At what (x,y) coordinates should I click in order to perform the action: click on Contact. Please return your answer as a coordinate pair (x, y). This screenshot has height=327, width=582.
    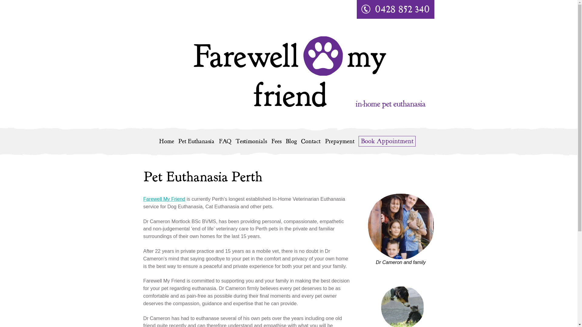
    Looking at the image, I should click on (311, 142).